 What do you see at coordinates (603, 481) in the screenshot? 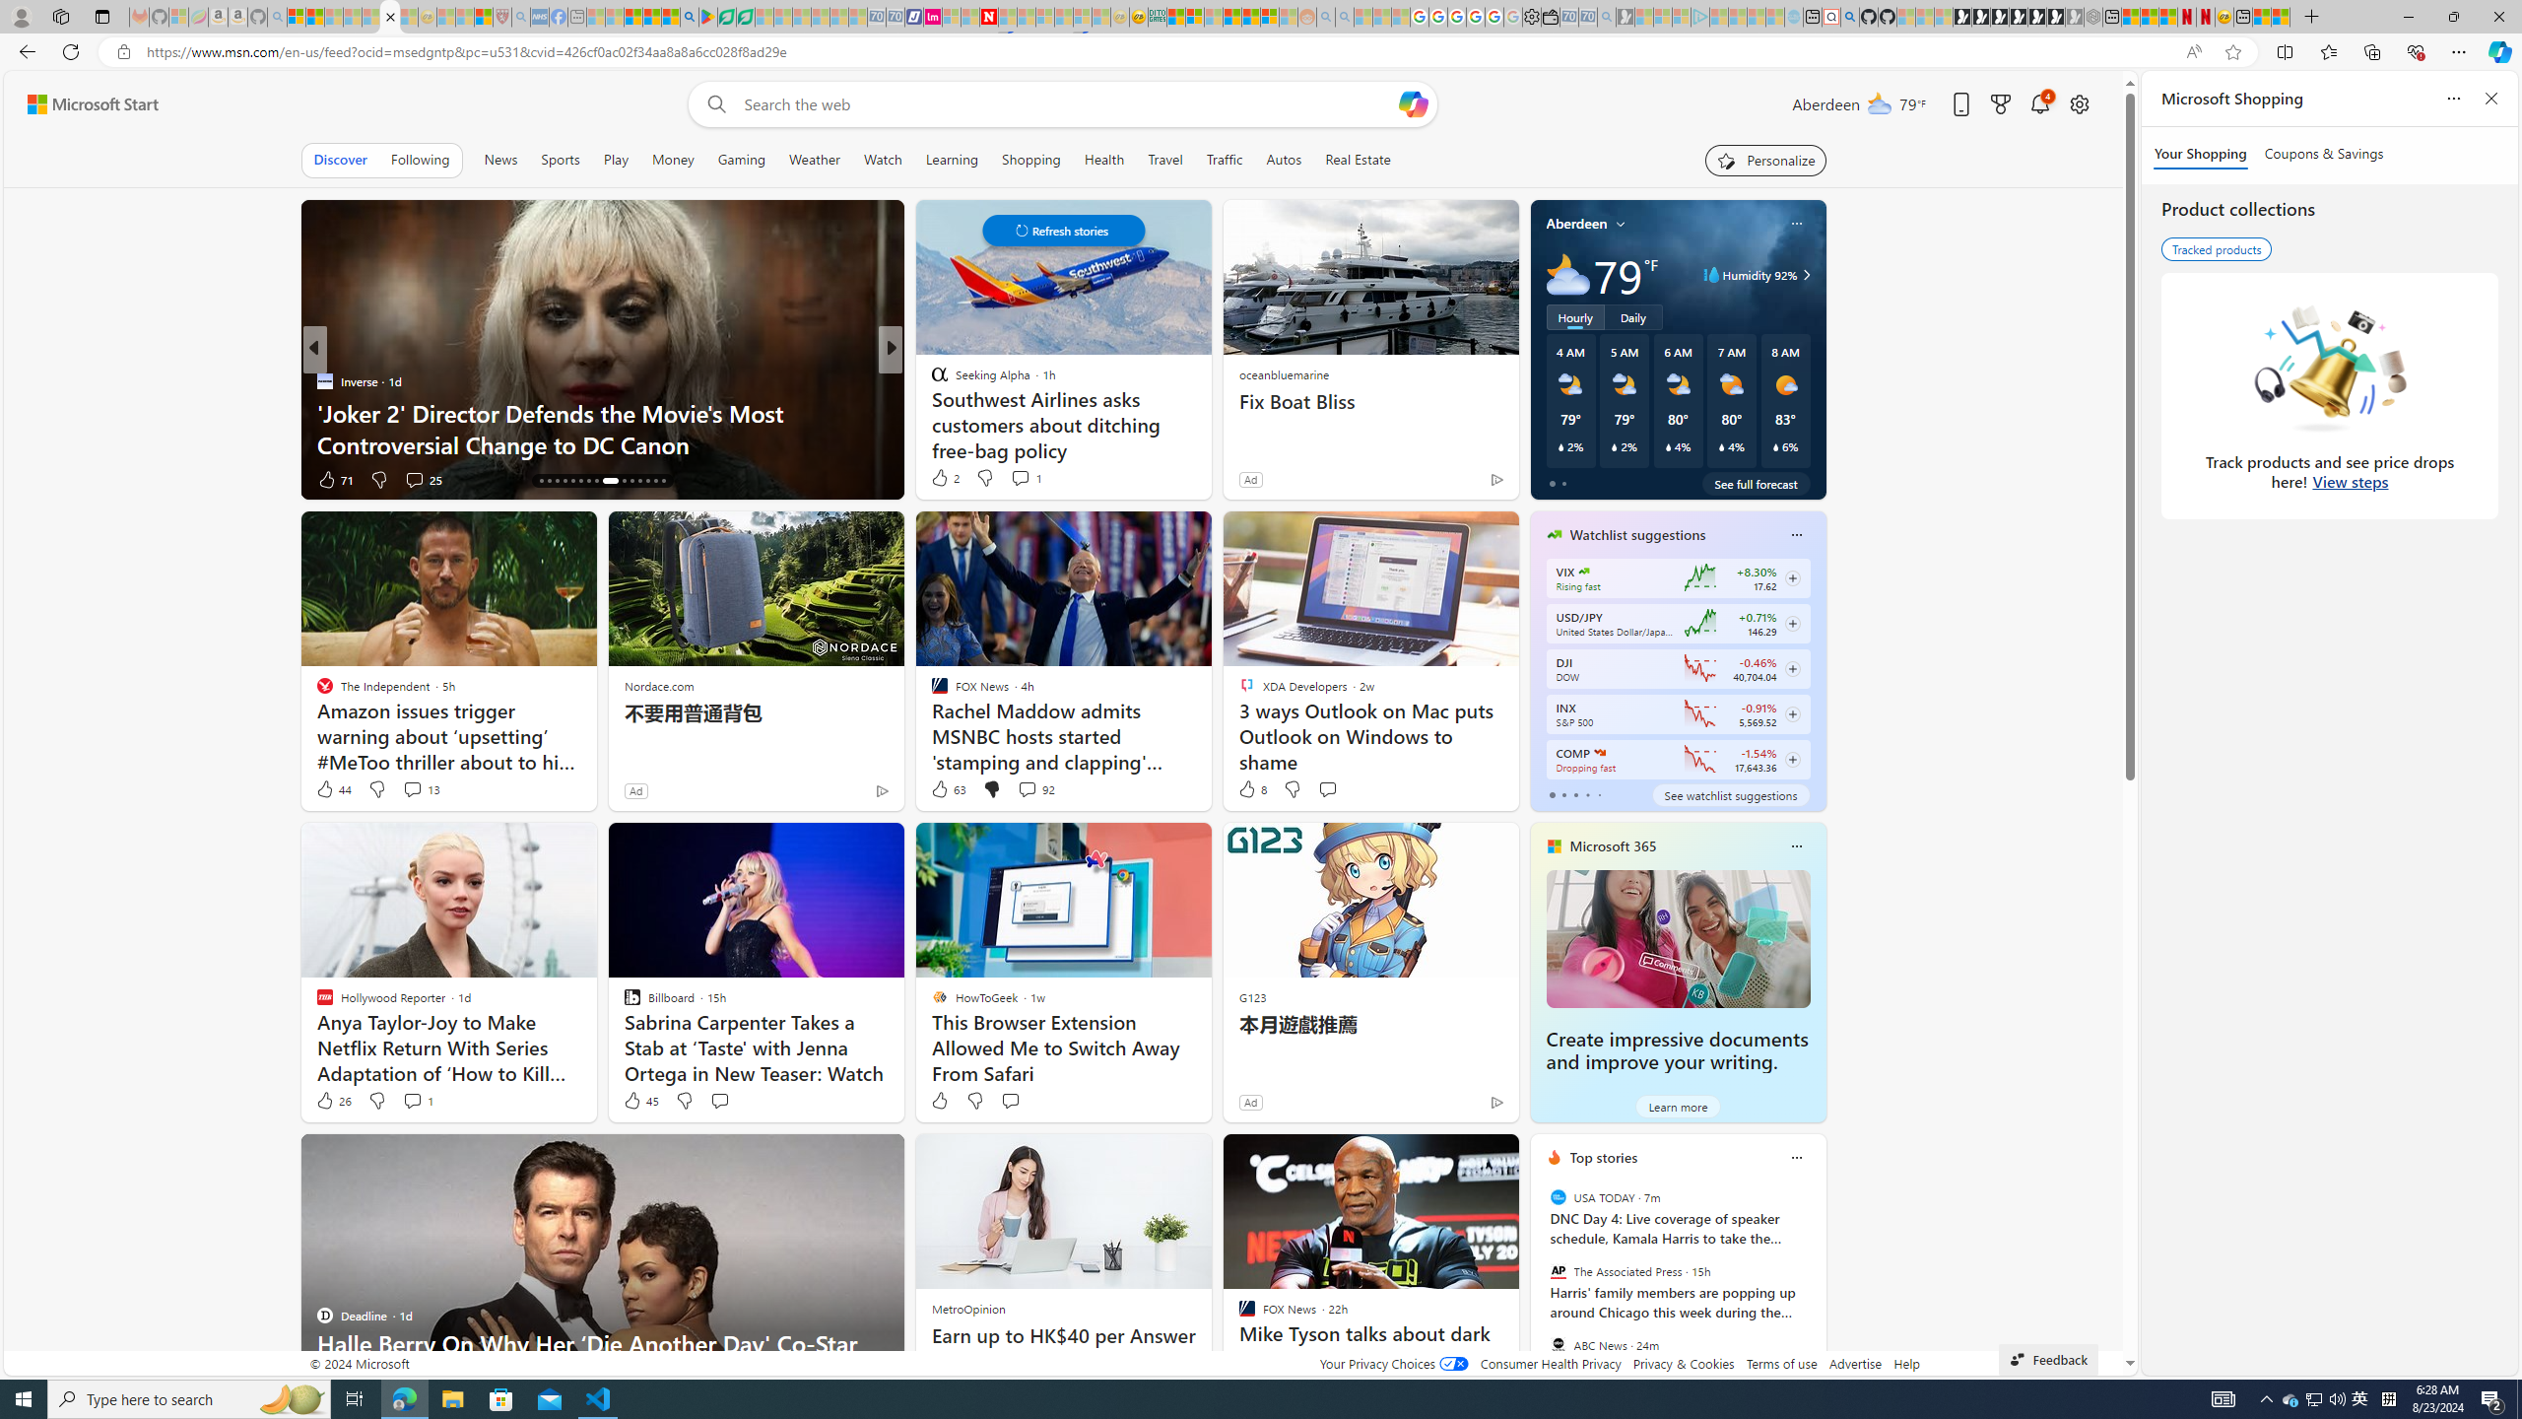
I see `AutomationID: tab-24` at bounding box center [603, 481].